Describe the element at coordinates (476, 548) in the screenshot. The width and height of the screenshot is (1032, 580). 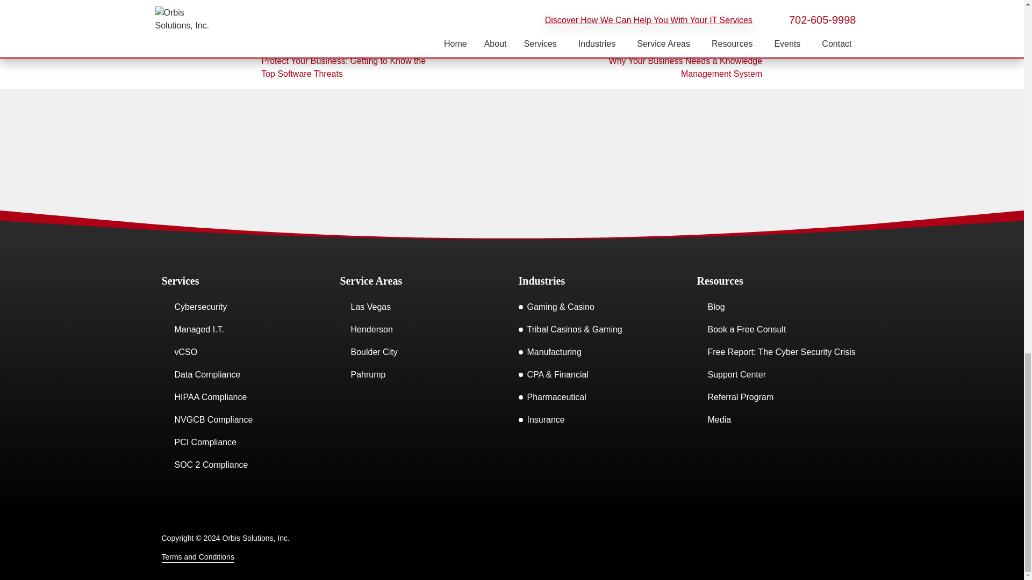
I see `Facebook` at that location.